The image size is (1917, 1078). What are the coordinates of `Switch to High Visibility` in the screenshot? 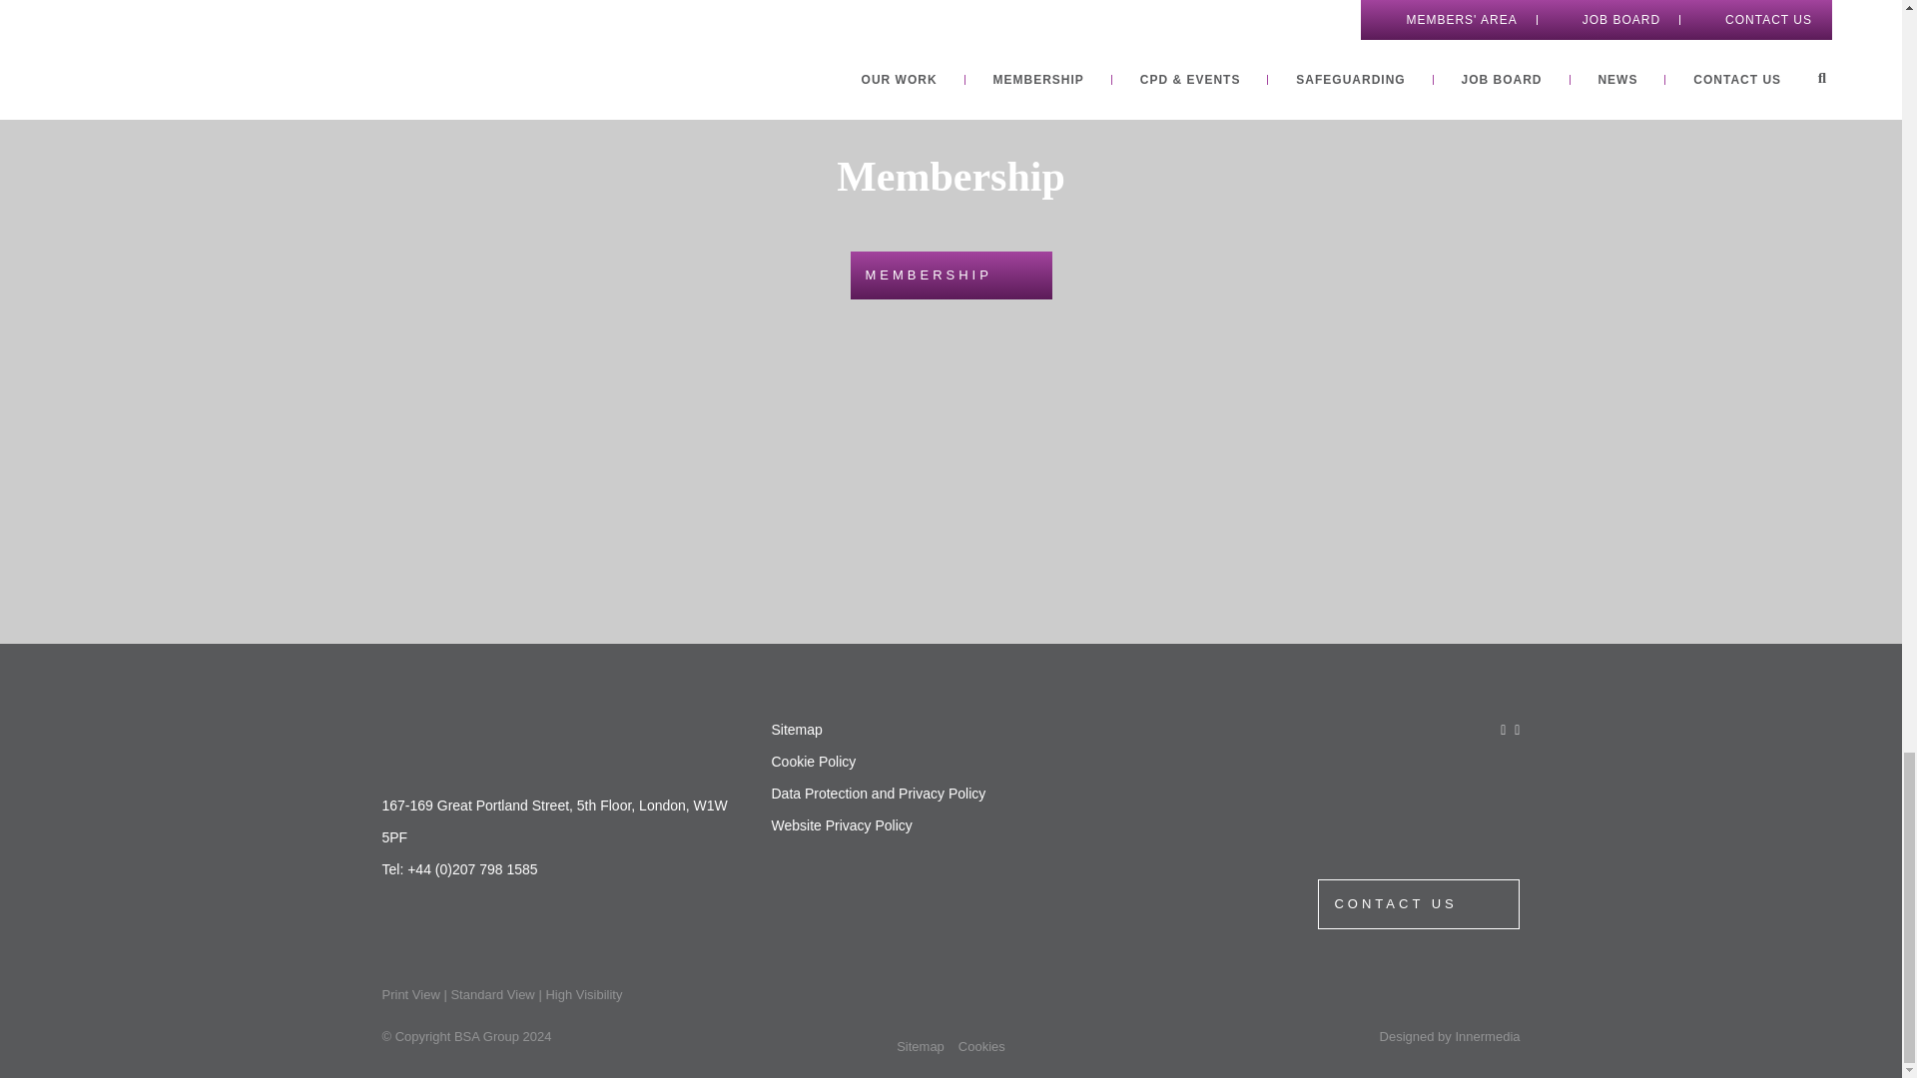 It's located at (583, 994).